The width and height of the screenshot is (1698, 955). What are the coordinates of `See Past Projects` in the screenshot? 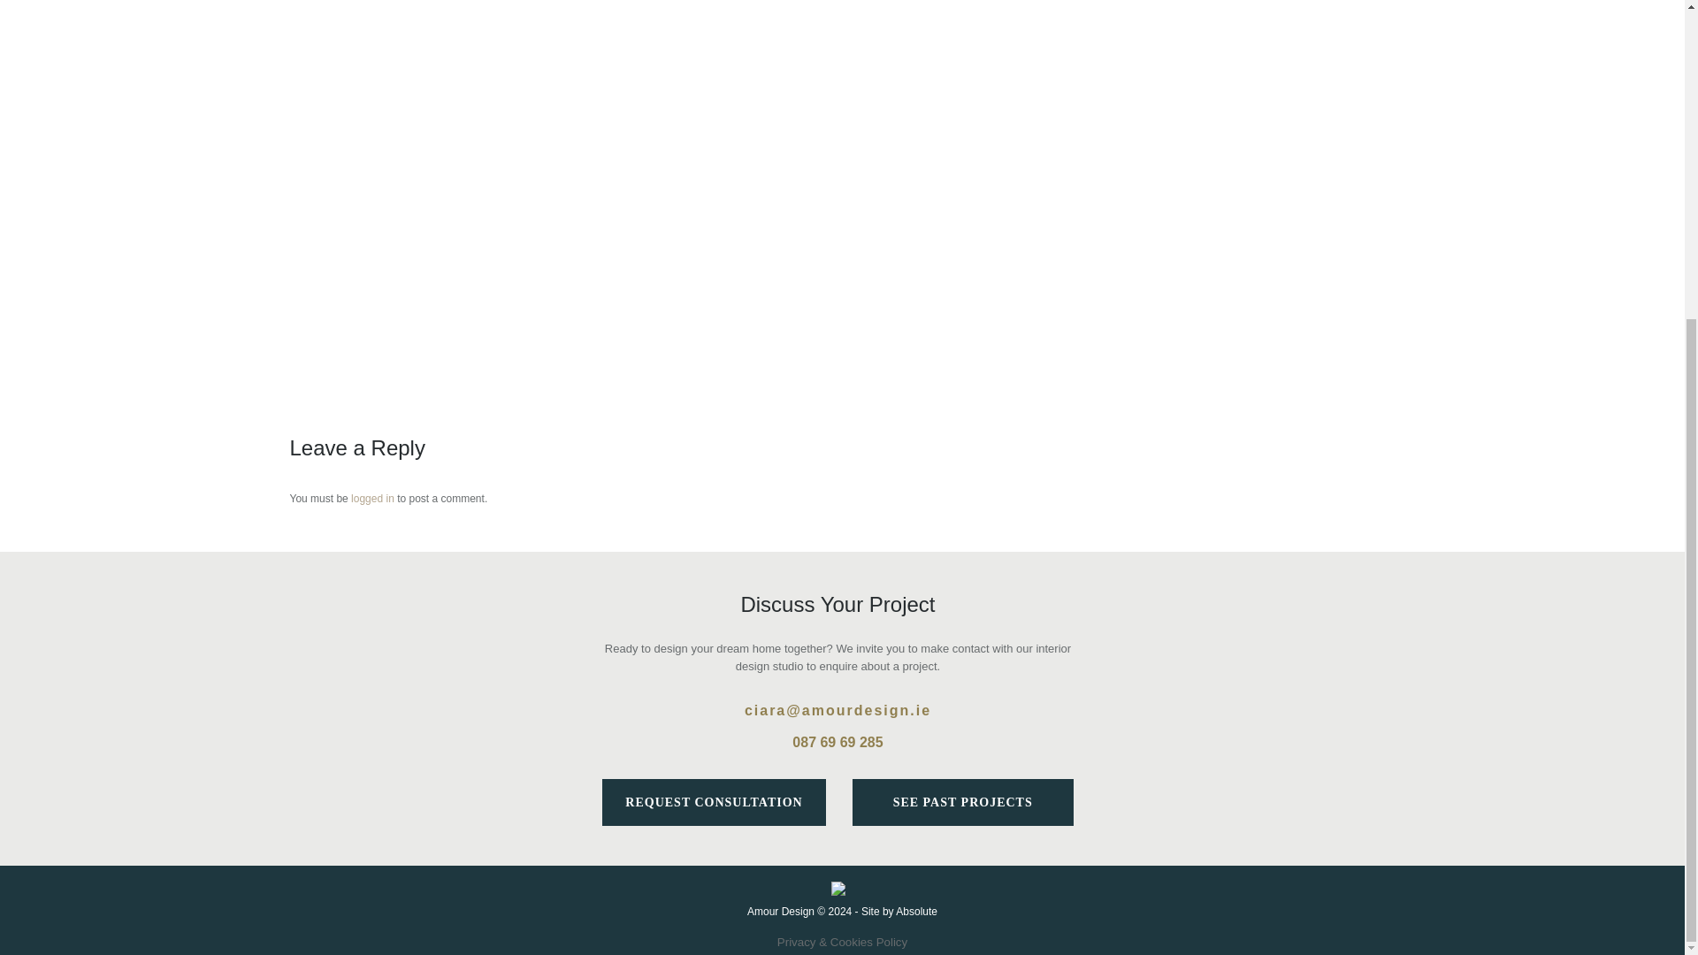 It's located at (962, 803).